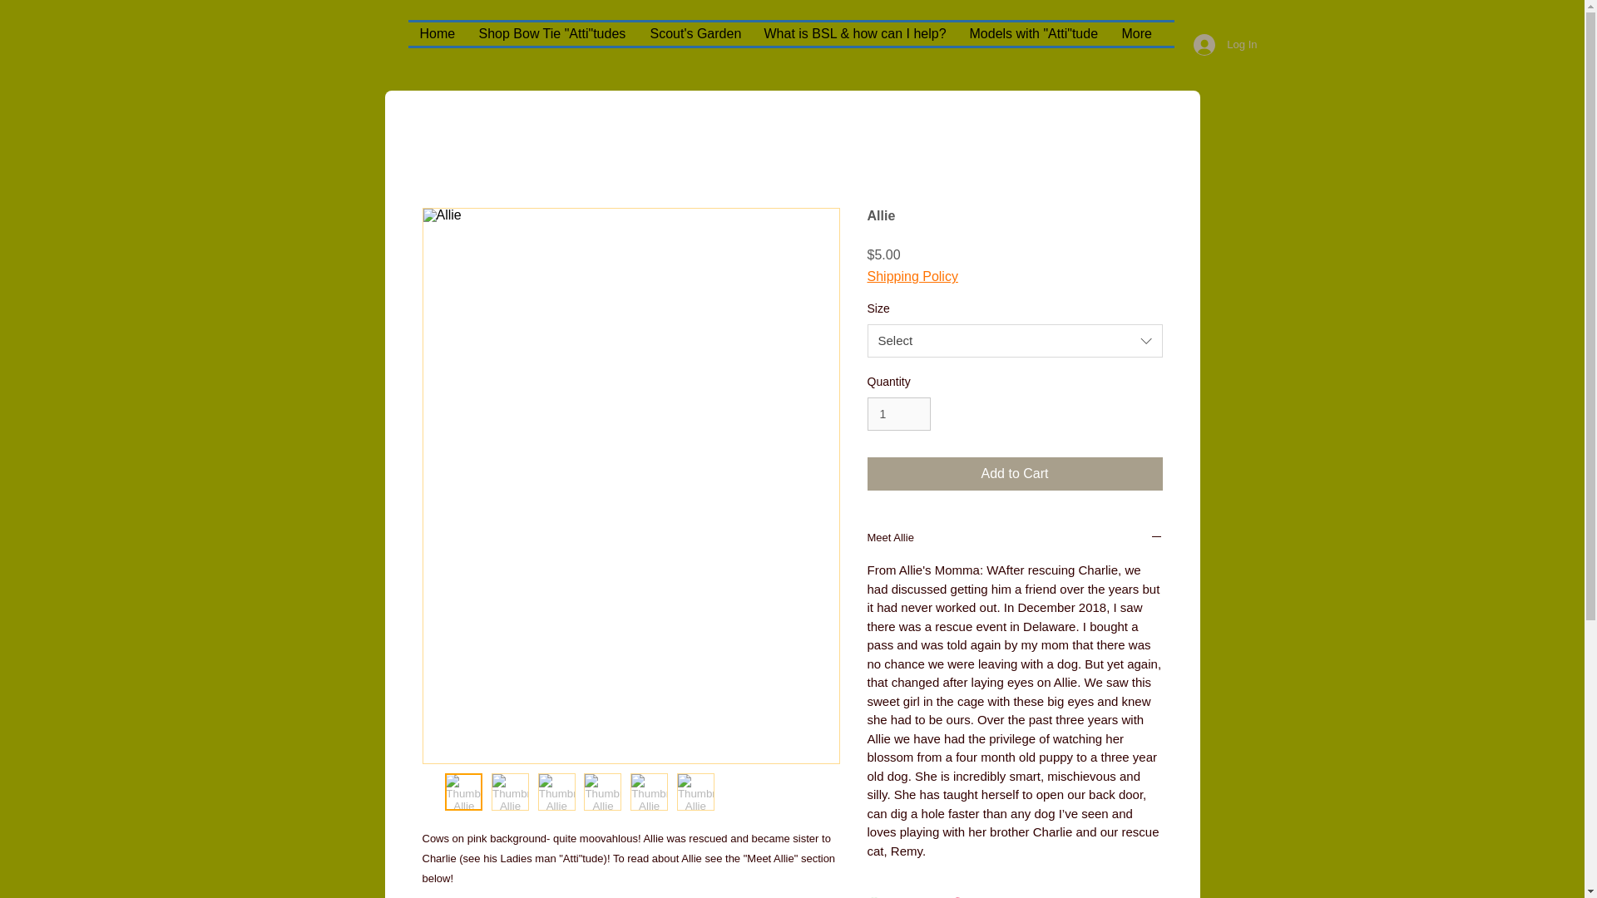 The width and height of the screenshot is (1597, 898). Describe the element at coordinates (898, 414) in the screenshot. I see `1` at that location.